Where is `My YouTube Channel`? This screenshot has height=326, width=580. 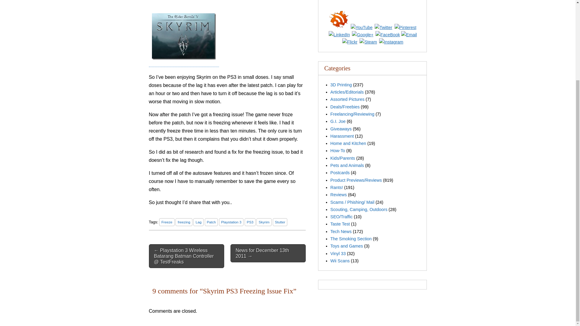 My YouTube Channel is located at coordinates (362, 27).